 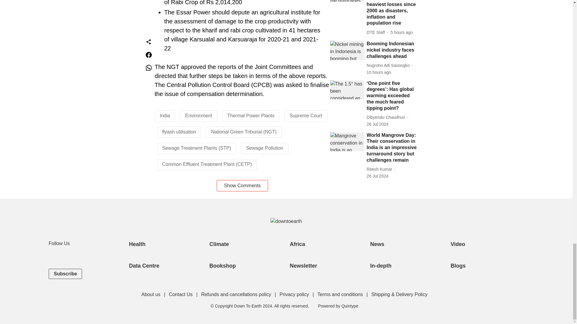 I want to click on Thermal Power Plants, so click(x=251, y=115).